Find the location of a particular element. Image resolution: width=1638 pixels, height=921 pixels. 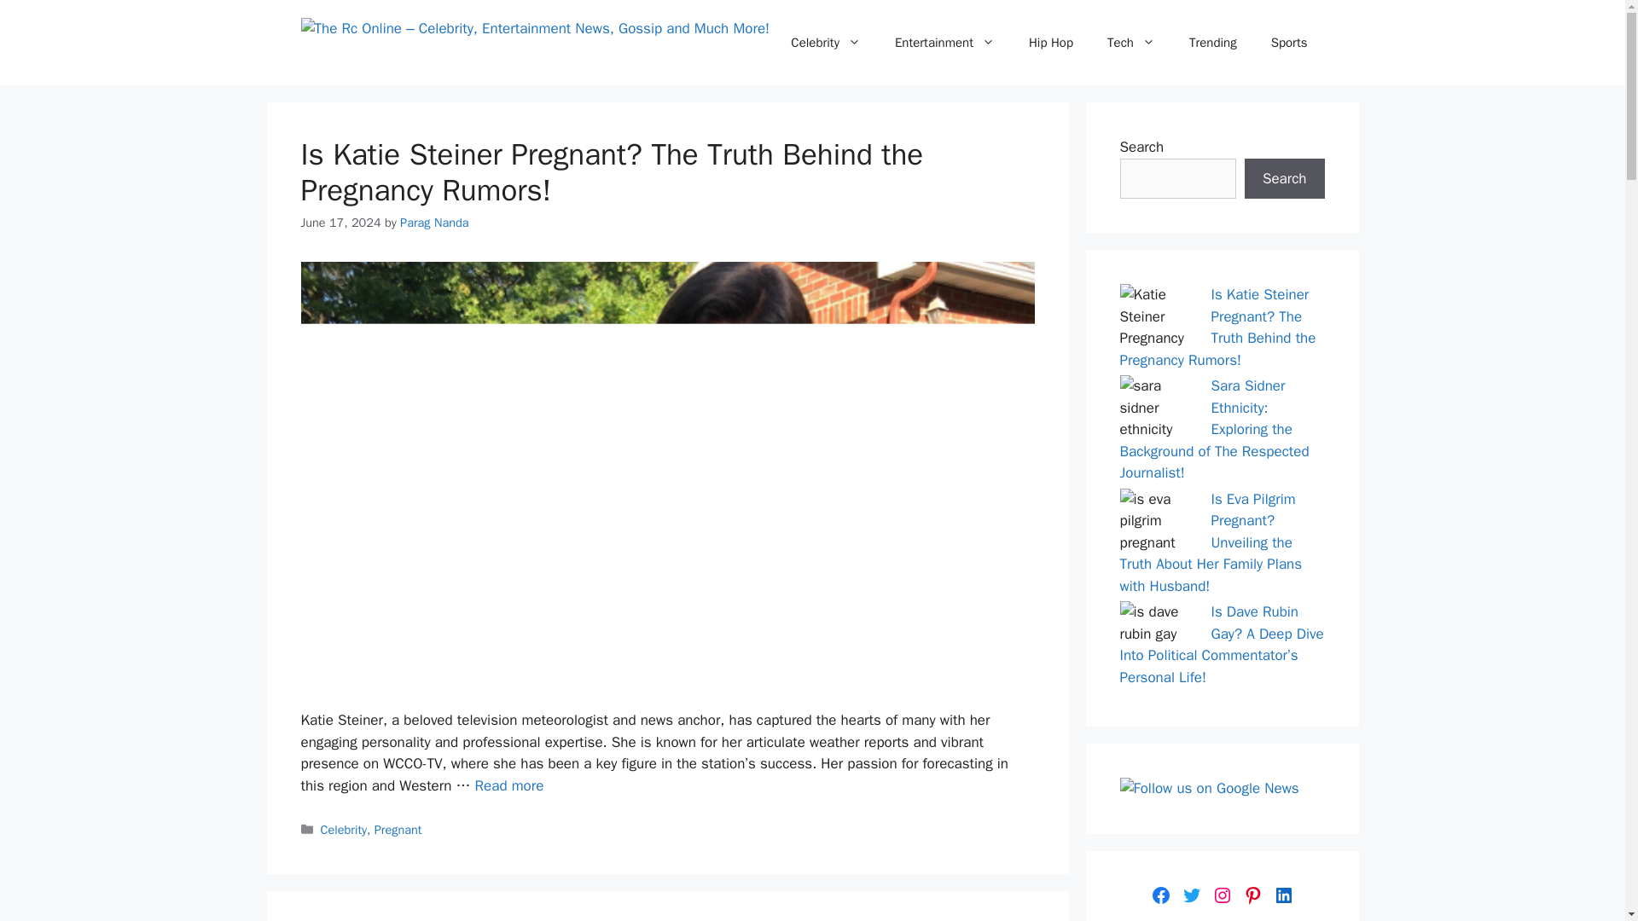

Tech is located at coordinates (1131, 43).